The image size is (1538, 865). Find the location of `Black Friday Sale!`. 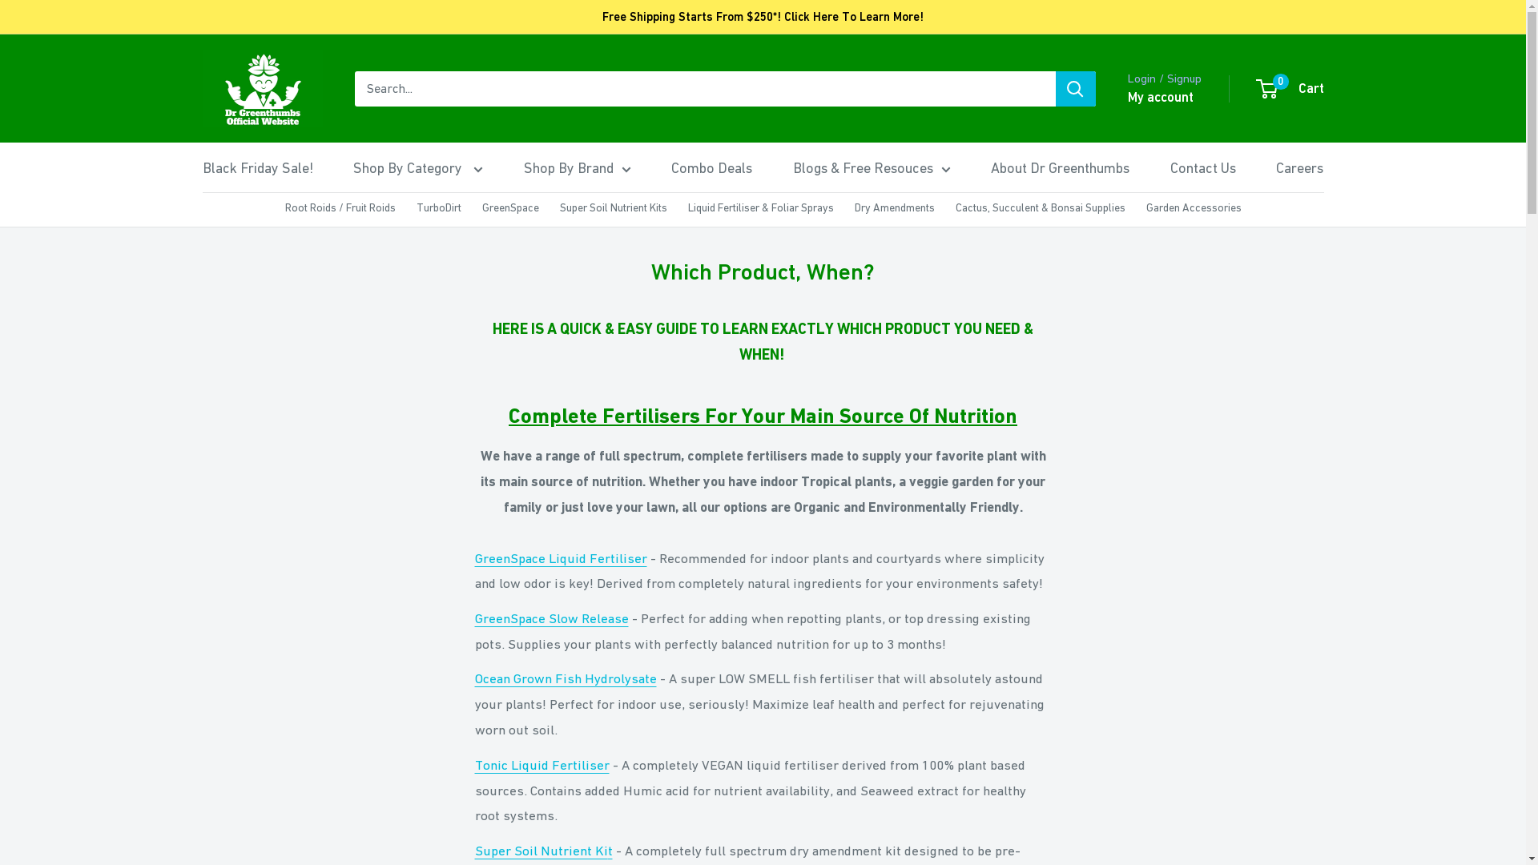

Black Friday Sale! is located at coordinates (257, 168).